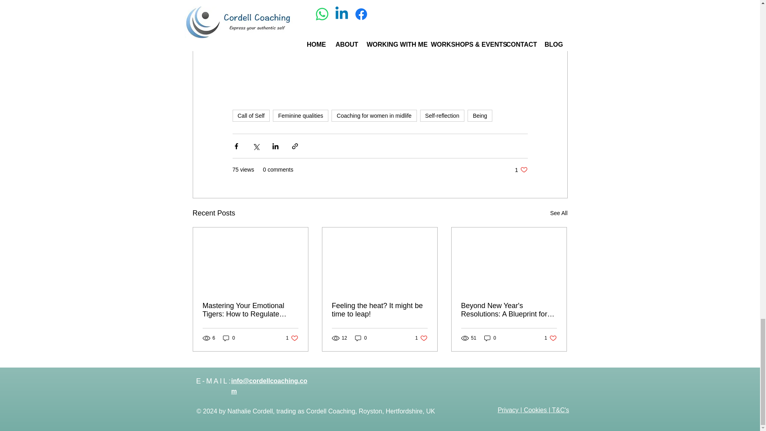 This screenshot has width=766, height=431. I want to click on LinkedIn, so click(306, 2).